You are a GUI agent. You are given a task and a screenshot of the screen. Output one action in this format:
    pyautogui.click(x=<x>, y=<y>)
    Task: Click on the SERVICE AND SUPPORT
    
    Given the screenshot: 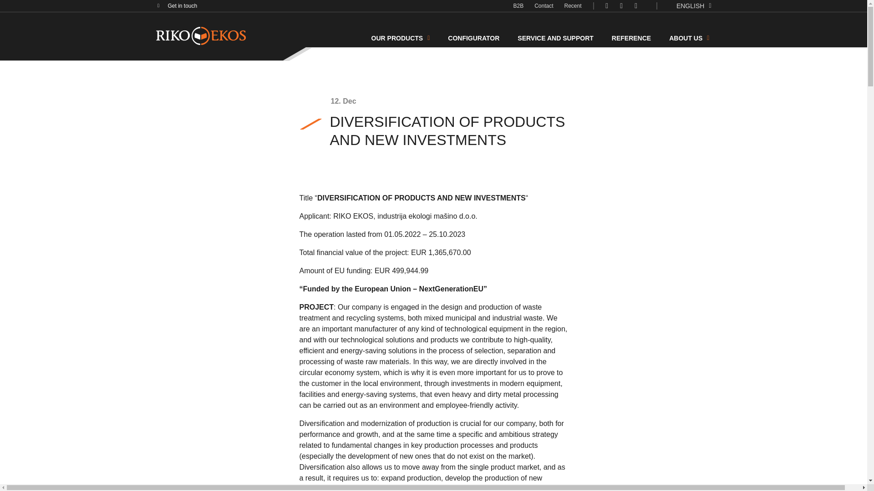 What is the action you would take?
    pyautogui.click(x=555, y=38)
    